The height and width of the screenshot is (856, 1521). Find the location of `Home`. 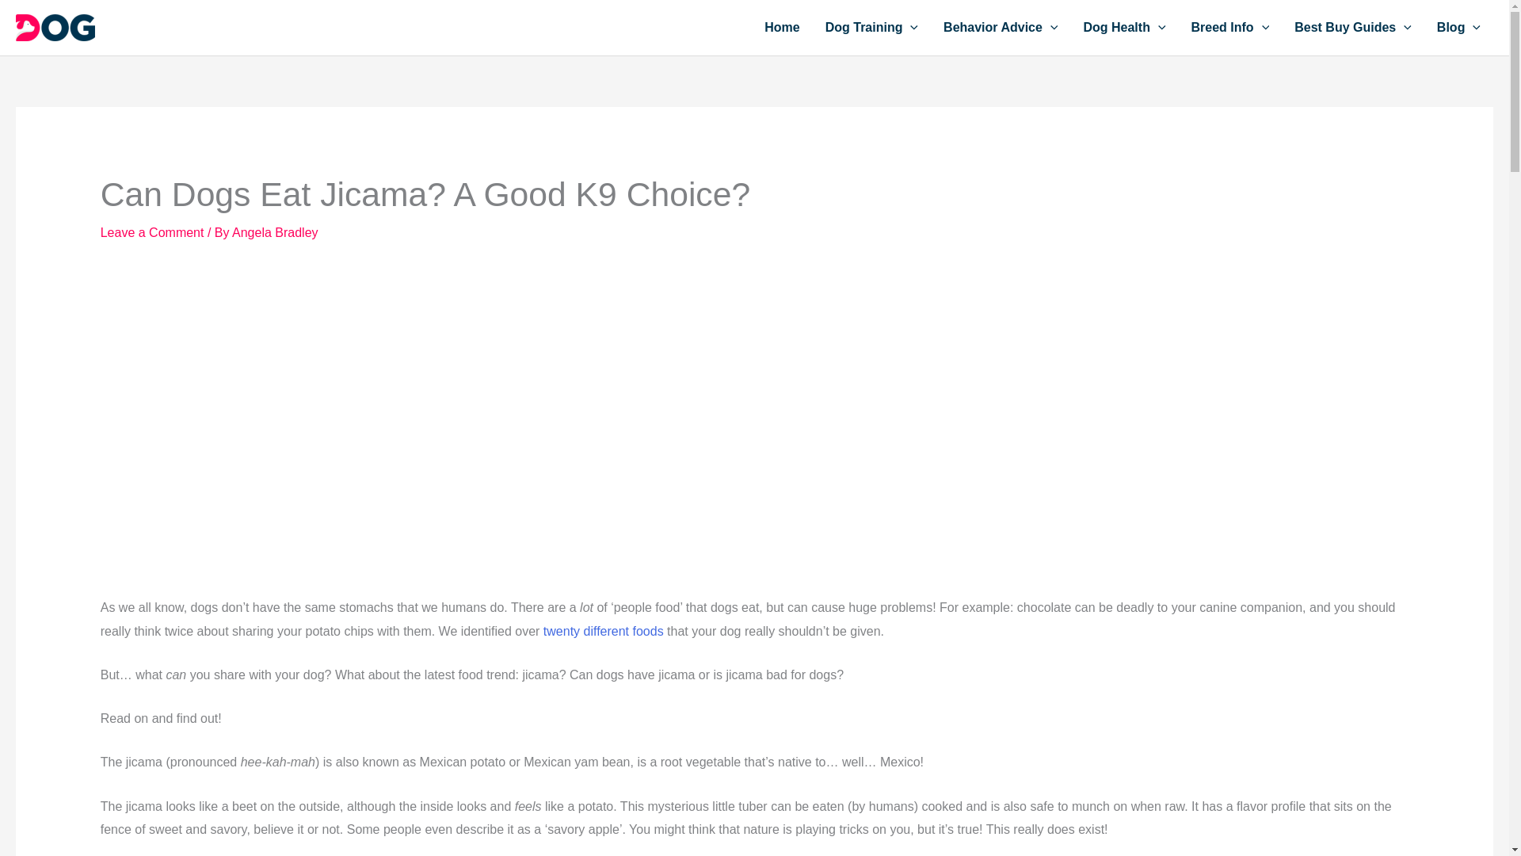

Home is located at coordinates (781, 28).